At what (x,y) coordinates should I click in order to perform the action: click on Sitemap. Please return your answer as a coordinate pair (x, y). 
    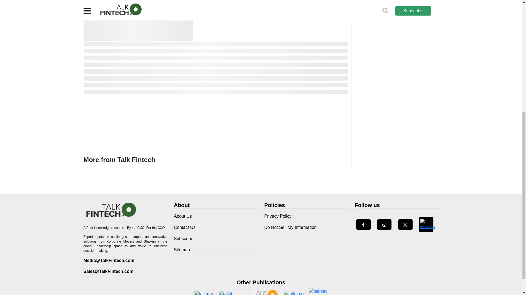
    Looking at the image, I should click on (215, 250).